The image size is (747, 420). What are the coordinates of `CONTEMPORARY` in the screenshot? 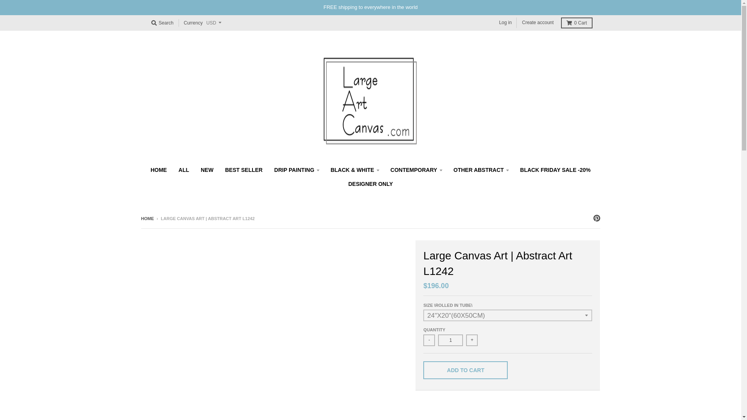 It's located at (416, 170).